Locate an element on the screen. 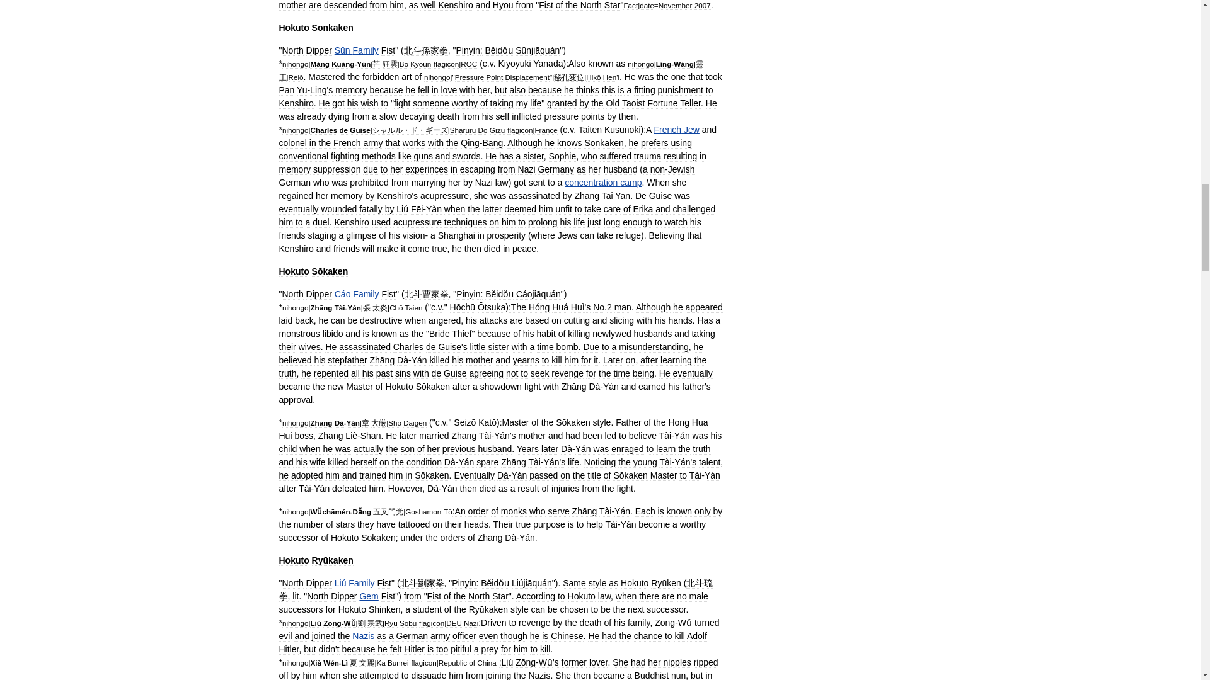 The image size is (1210, 680). Gem is located at coordinates (368, 596).